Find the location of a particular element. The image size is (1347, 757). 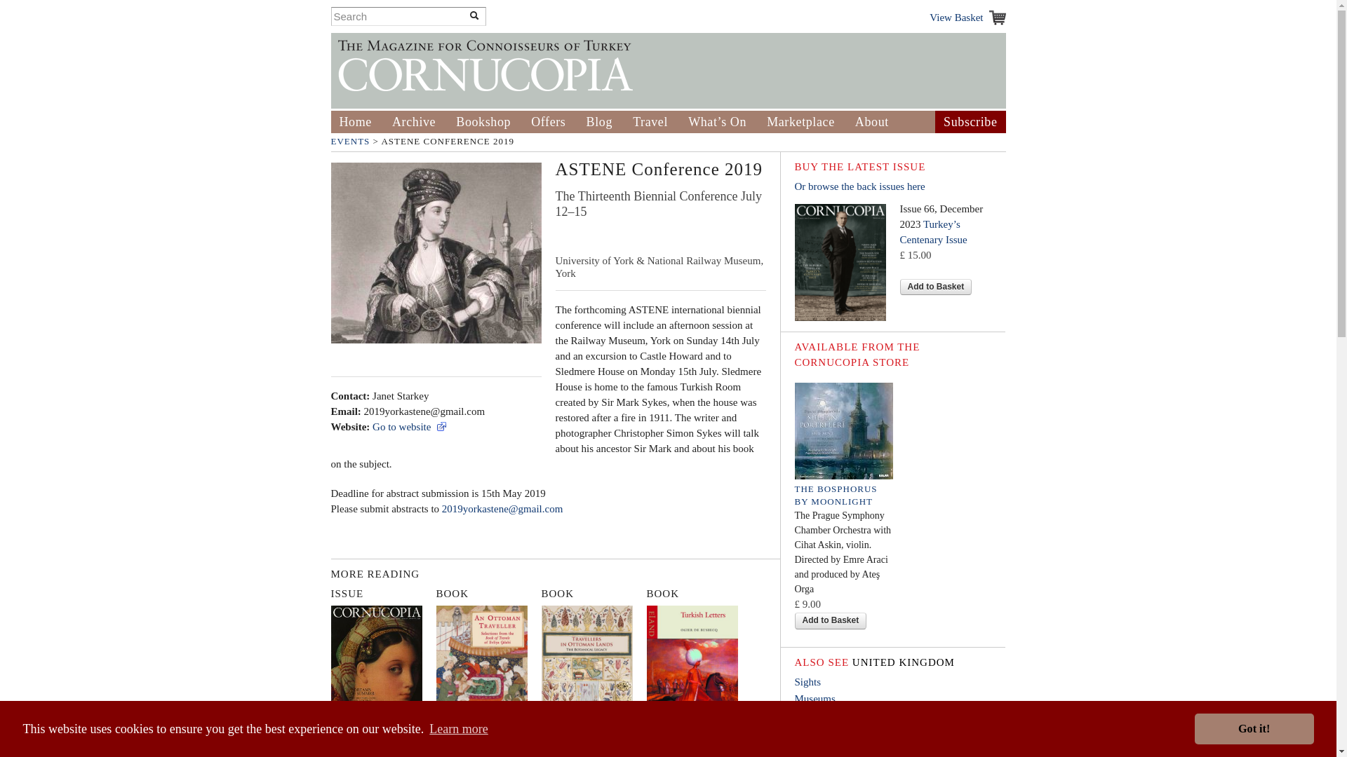

Subscribe is located at coordinates (970, 122).